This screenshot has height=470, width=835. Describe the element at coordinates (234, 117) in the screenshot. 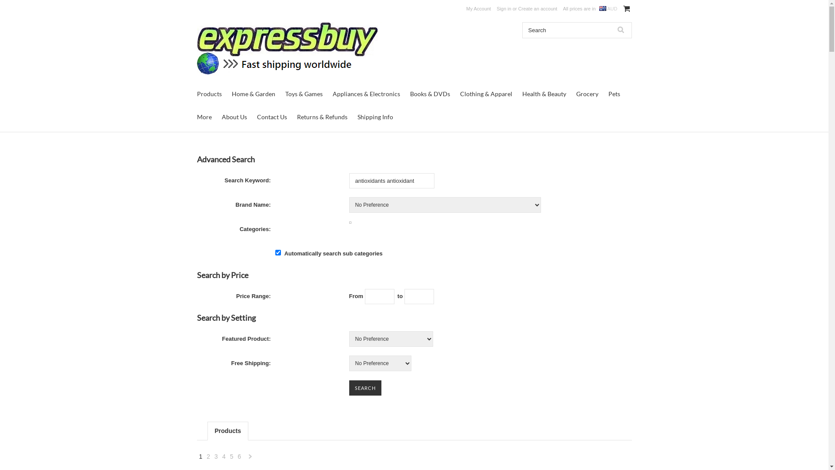

I see `About Us` at that location.